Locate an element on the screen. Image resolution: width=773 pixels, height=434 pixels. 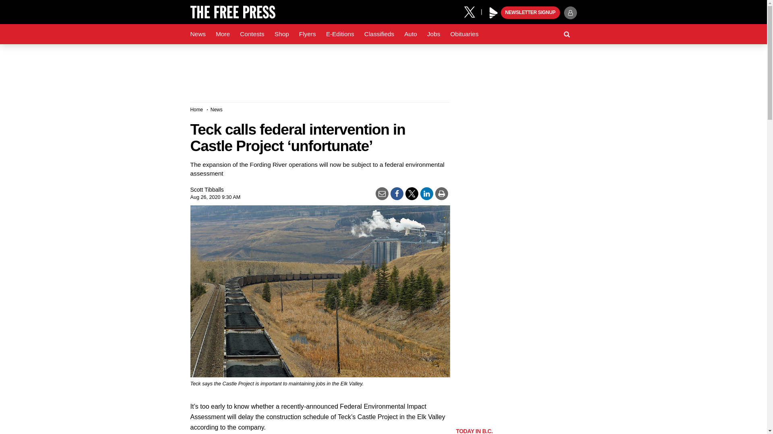
News is located at coordinates (198, 34).